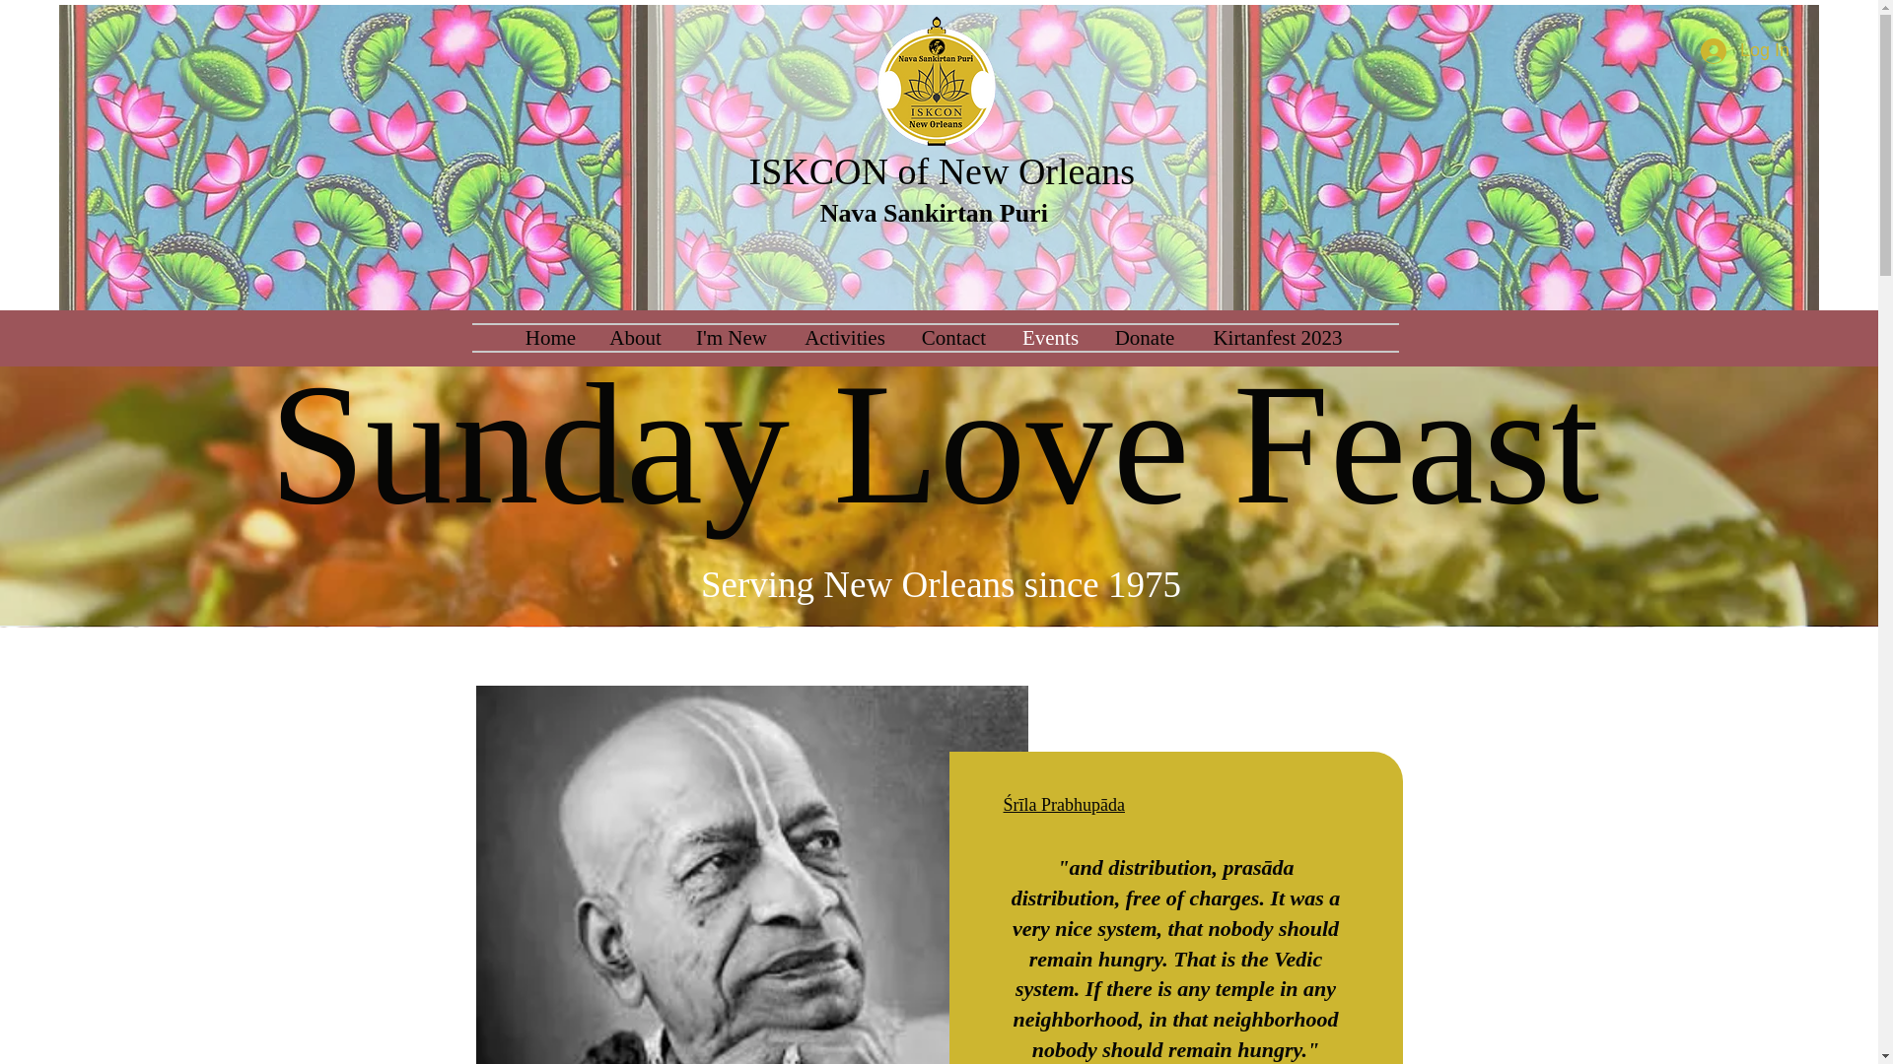  Describe the element at coordinates (952, 338) in the screenshot. I see `Contact` at that location.